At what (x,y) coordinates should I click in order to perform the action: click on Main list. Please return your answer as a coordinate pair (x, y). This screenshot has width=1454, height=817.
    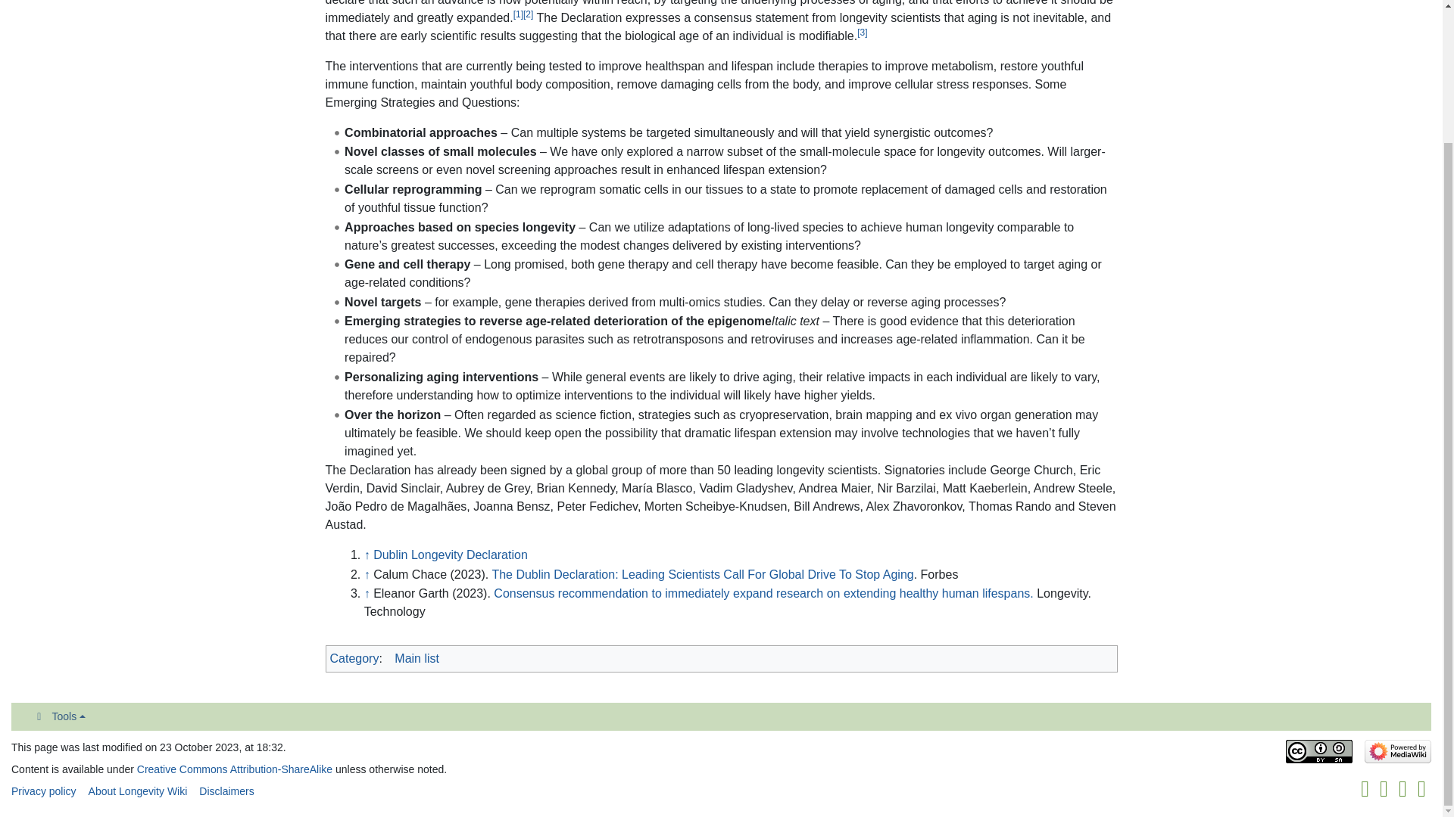
    Looking at the image, I should click on (417, 658).